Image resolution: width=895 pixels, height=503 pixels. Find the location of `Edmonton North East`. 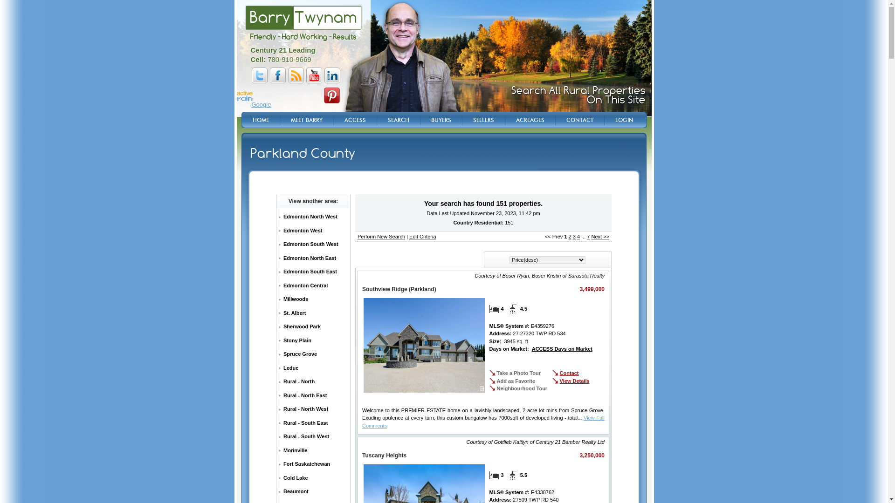

Edmonton North East is located at coordinates (313, 258).